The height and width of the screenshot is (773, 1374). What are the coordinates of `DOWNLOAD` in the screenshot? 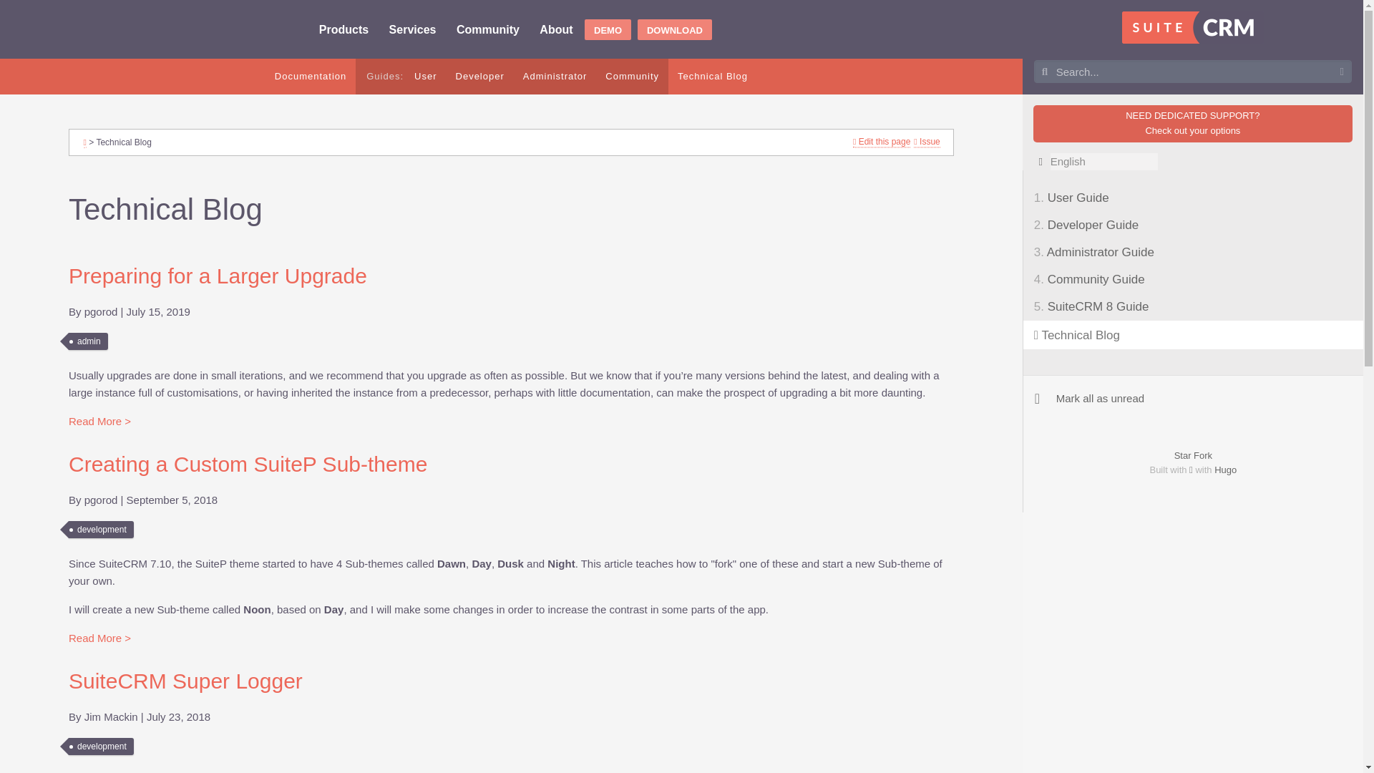 It's located at (674, 30).